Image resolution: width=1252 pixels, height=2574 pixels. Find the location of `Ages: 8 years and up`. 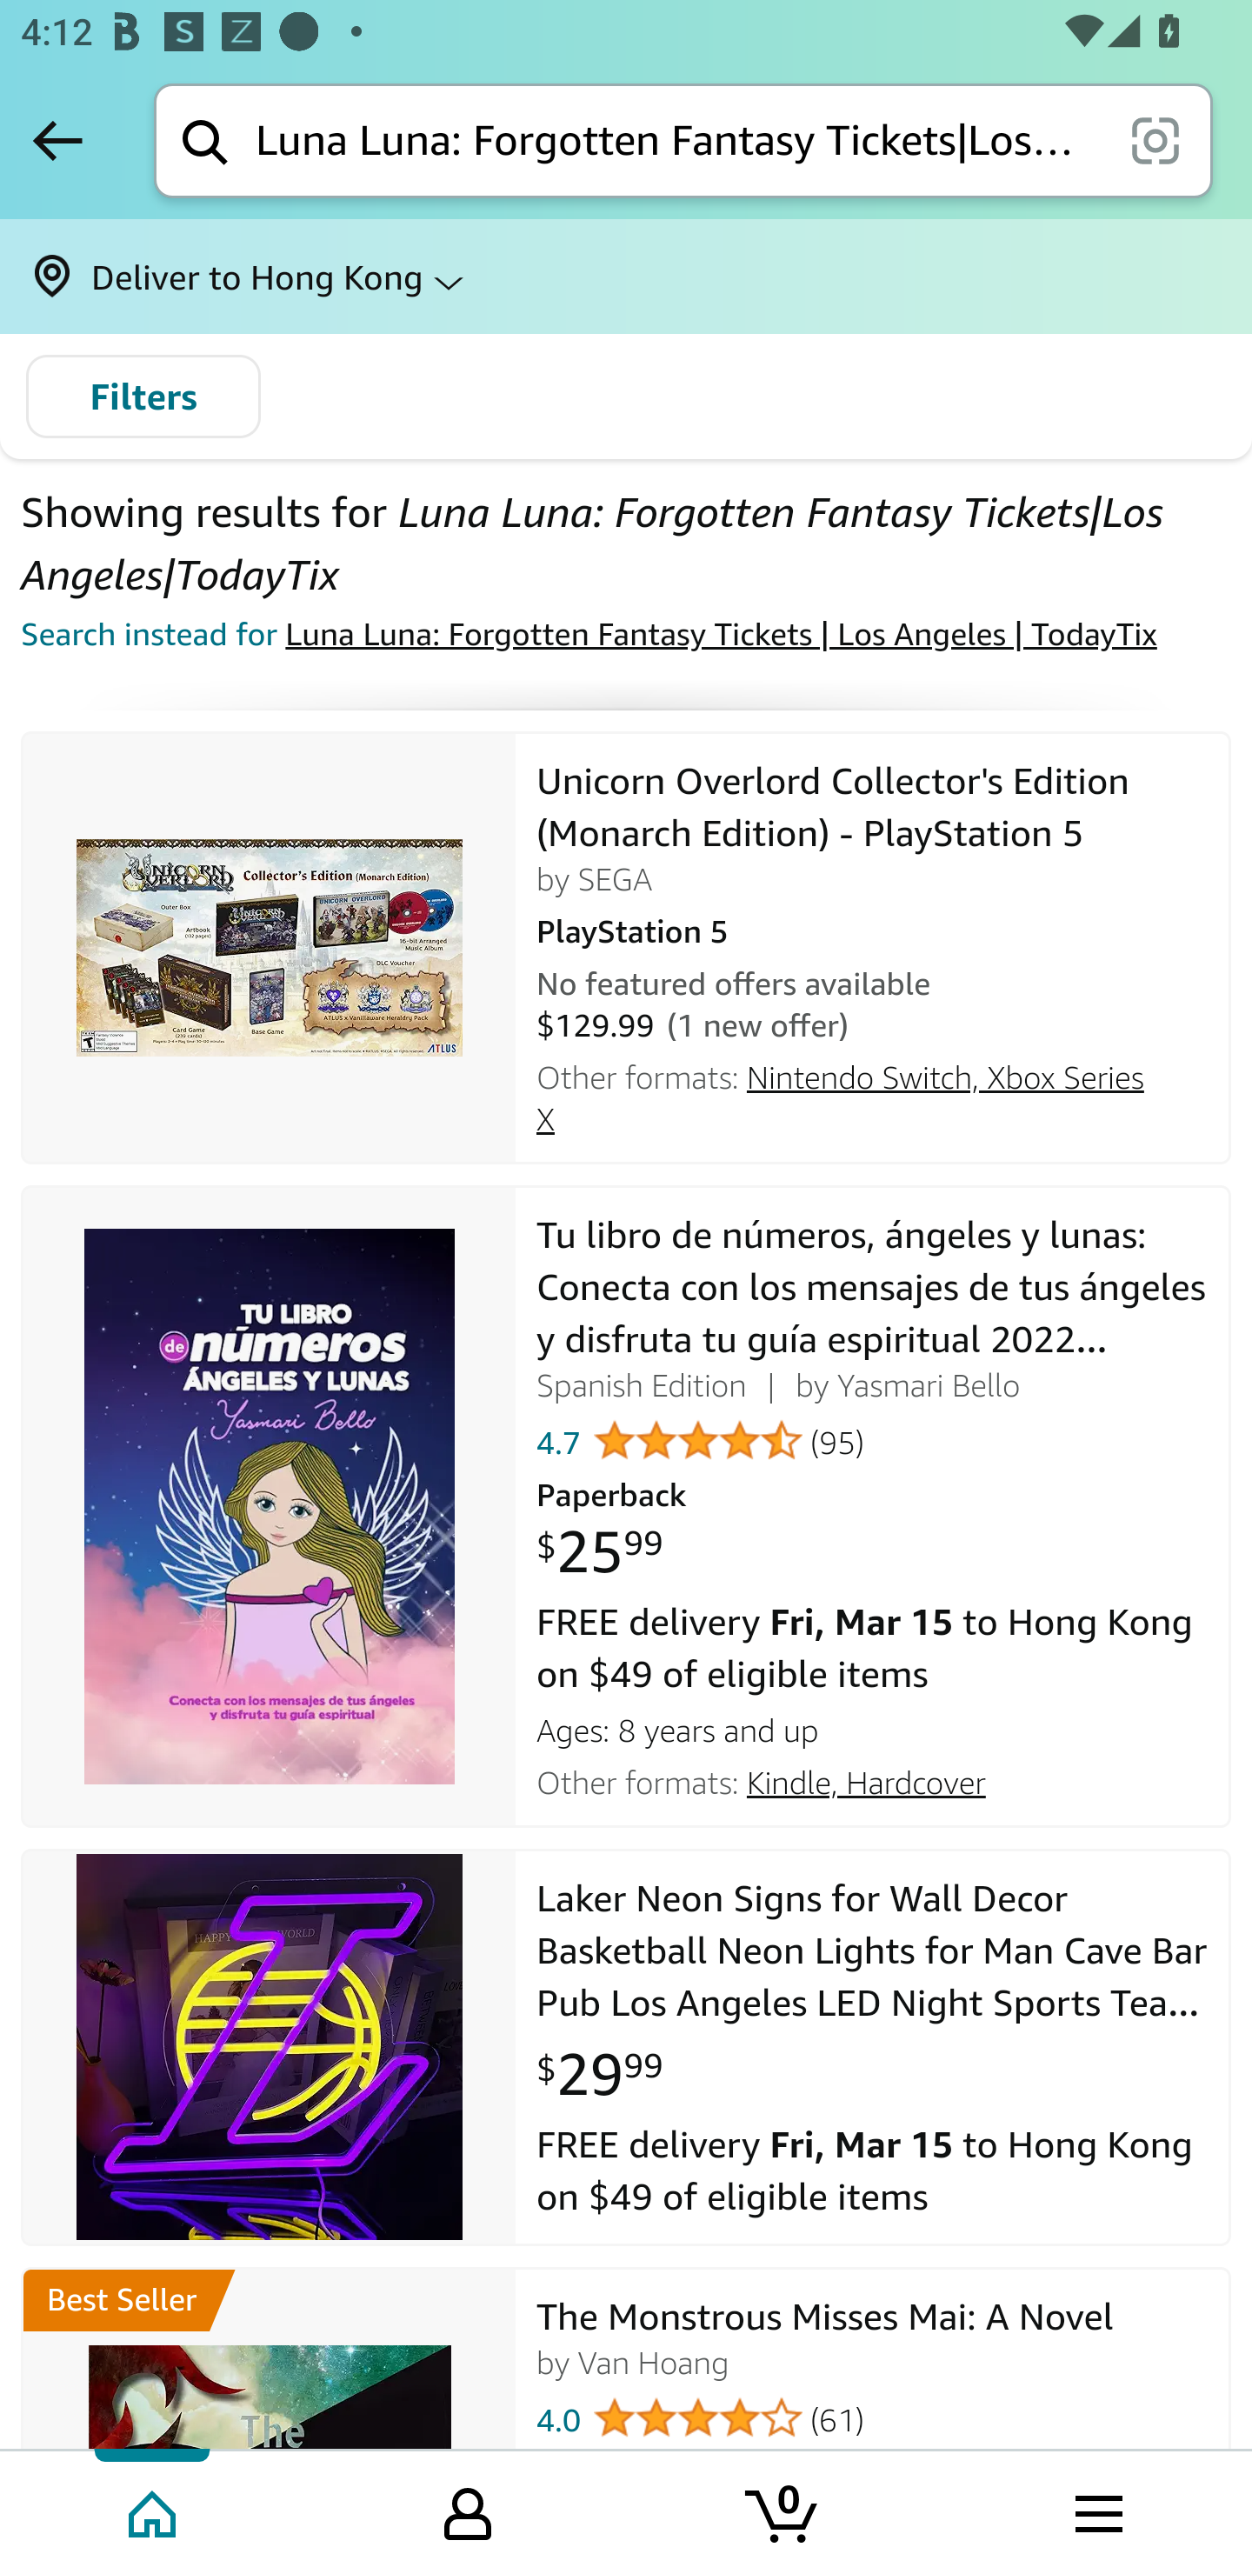

Ages: 8 years and up is located at coordinates (873, 1725).